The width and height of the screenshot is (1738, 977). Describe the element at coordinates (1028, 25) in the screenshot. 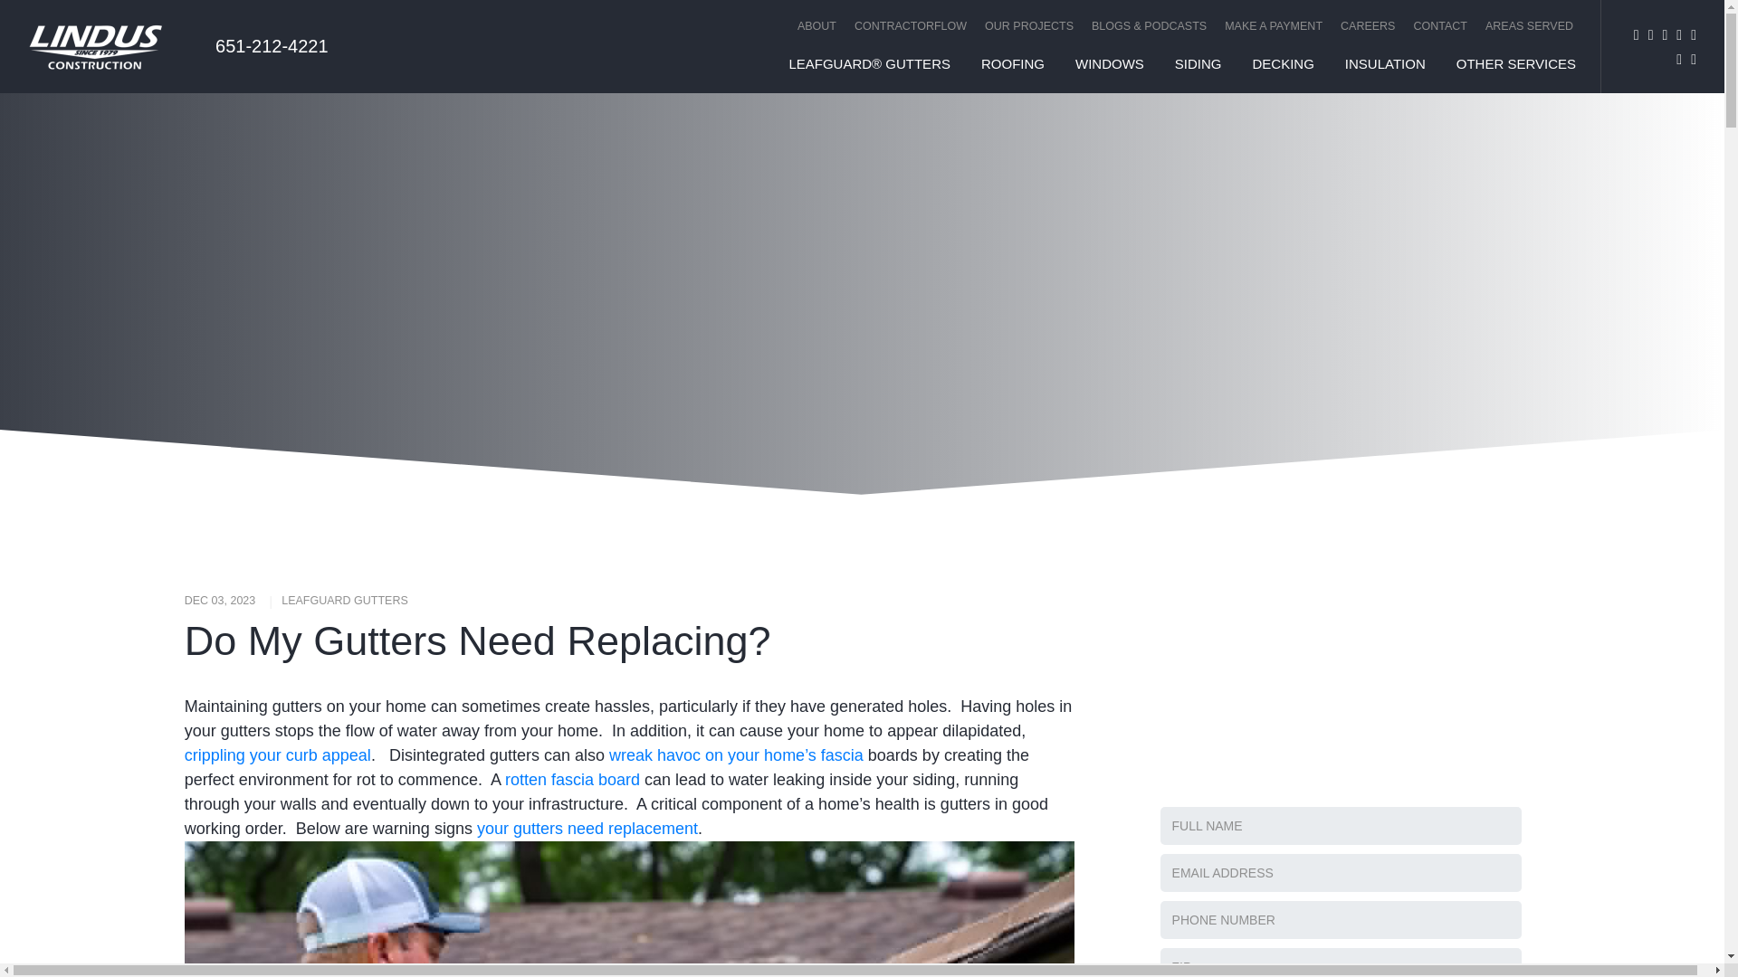

I see `OUR PROJECTS` at that location.